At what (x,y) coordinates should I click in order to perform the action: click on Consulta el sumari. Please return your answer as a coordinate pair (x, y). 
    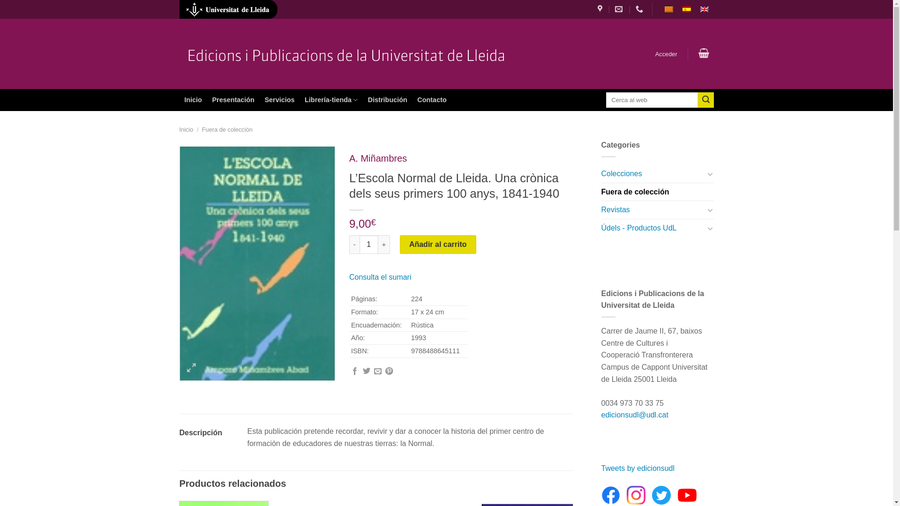
    Looking at the image, I should click on (381, 277).